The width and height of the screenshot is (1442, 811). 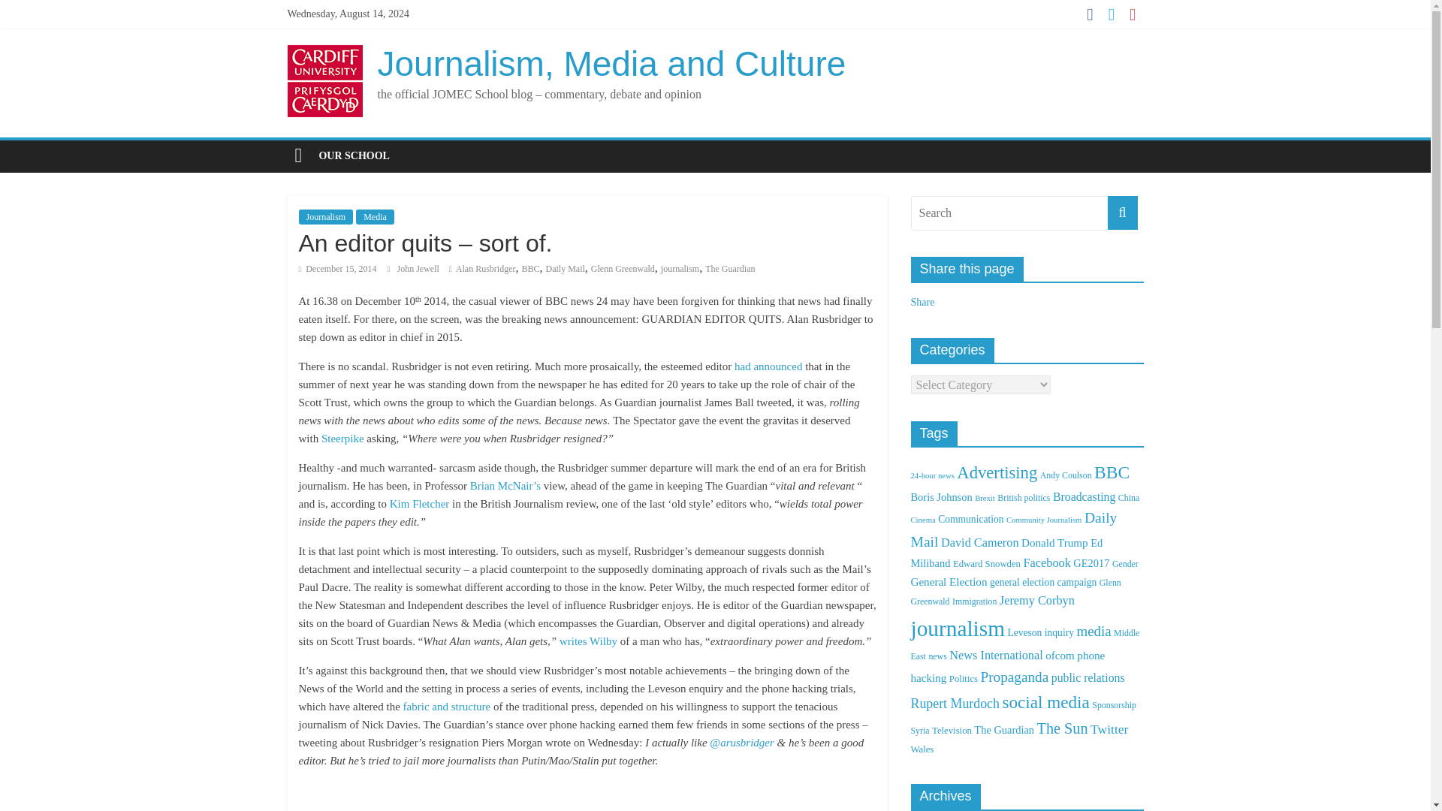 I want to click on Journalism, Media and Culture, so click(x=611, y=64).